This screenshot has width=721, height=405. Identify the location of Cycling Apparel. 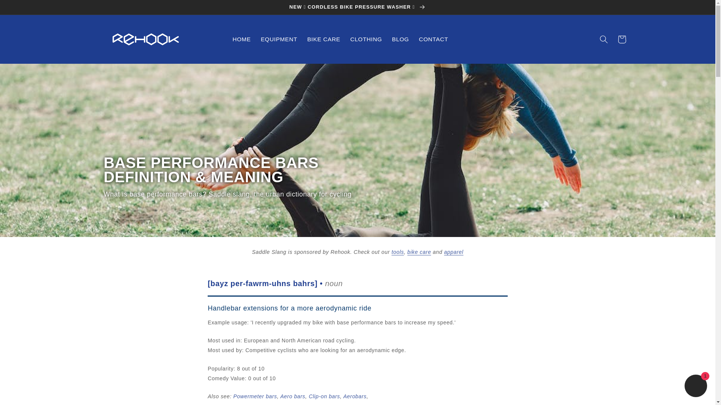
(454, 252).